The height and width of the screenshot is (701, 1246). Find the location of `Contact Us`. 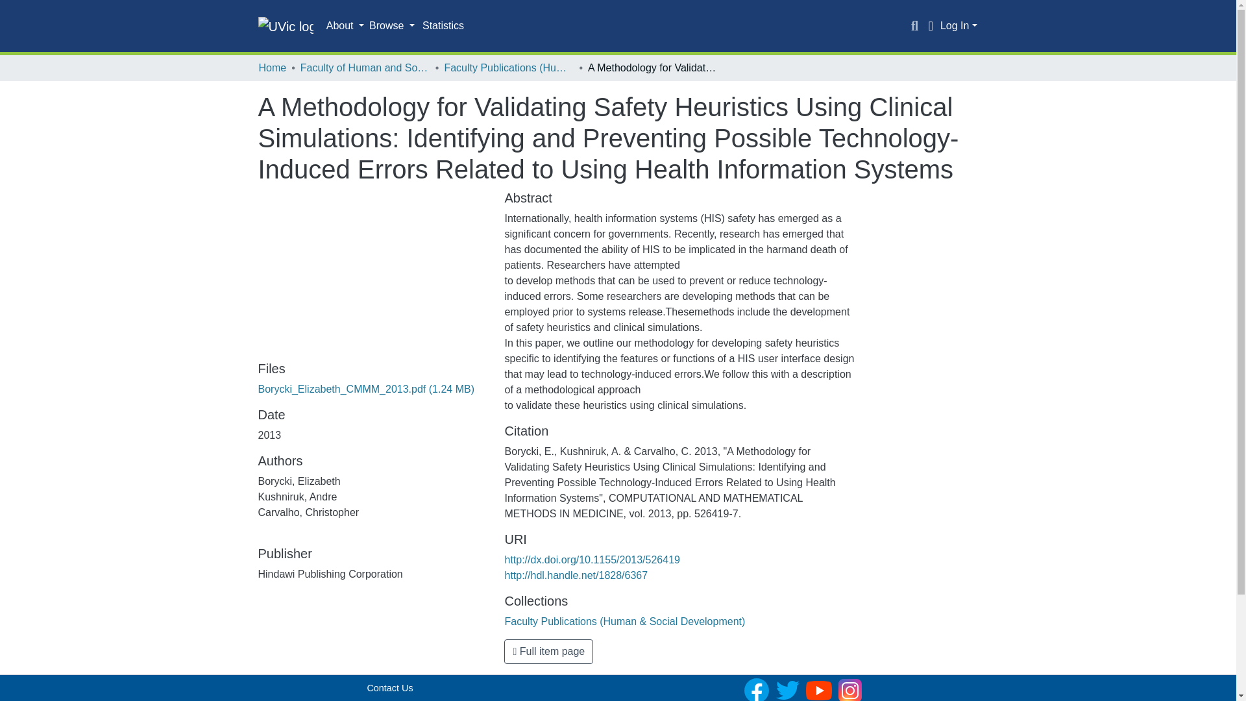

Contact Us is located at coordinates (389, 688).